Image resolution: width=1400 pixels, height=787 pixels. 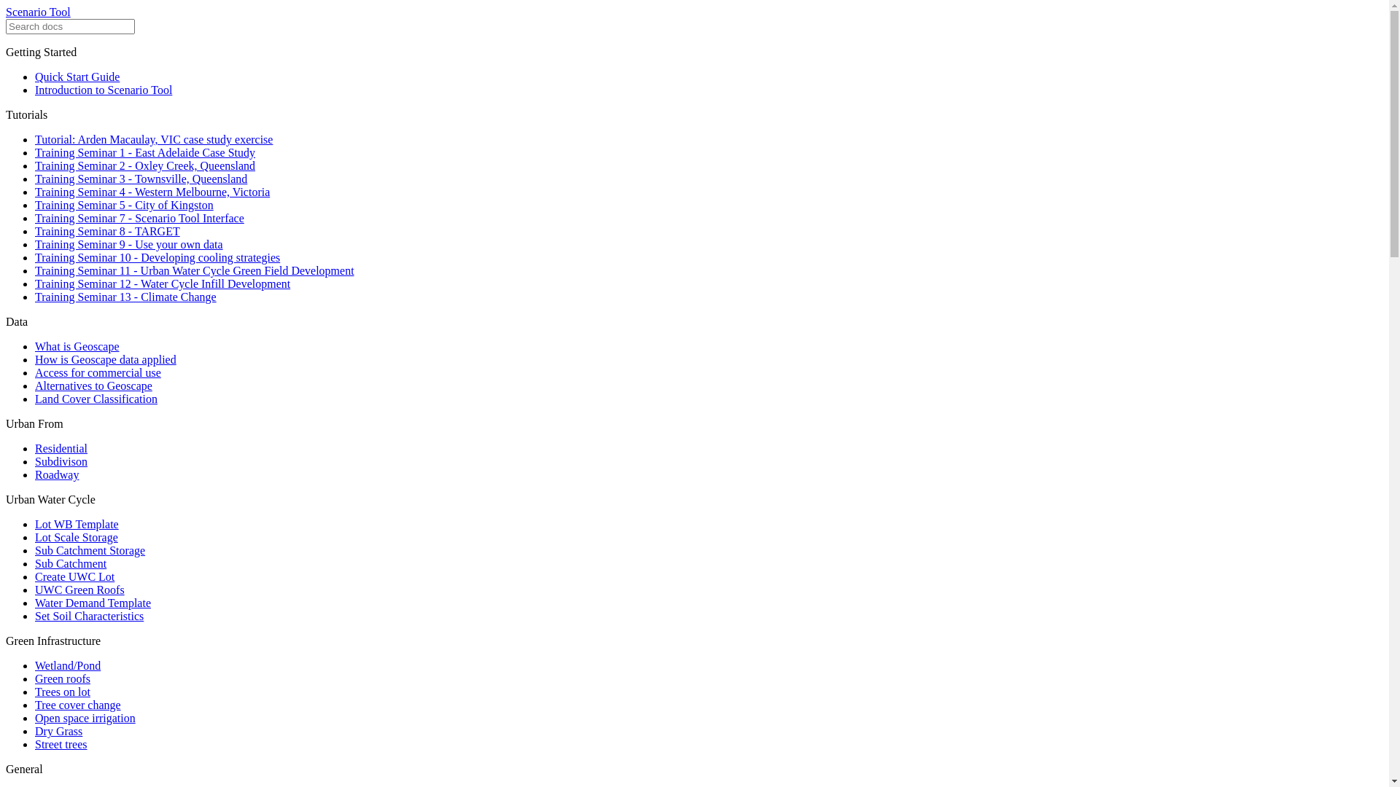 What do you see at coordinates (61, 448) in the screenshot?
I see `Residential` at bounding box center [61, 448].